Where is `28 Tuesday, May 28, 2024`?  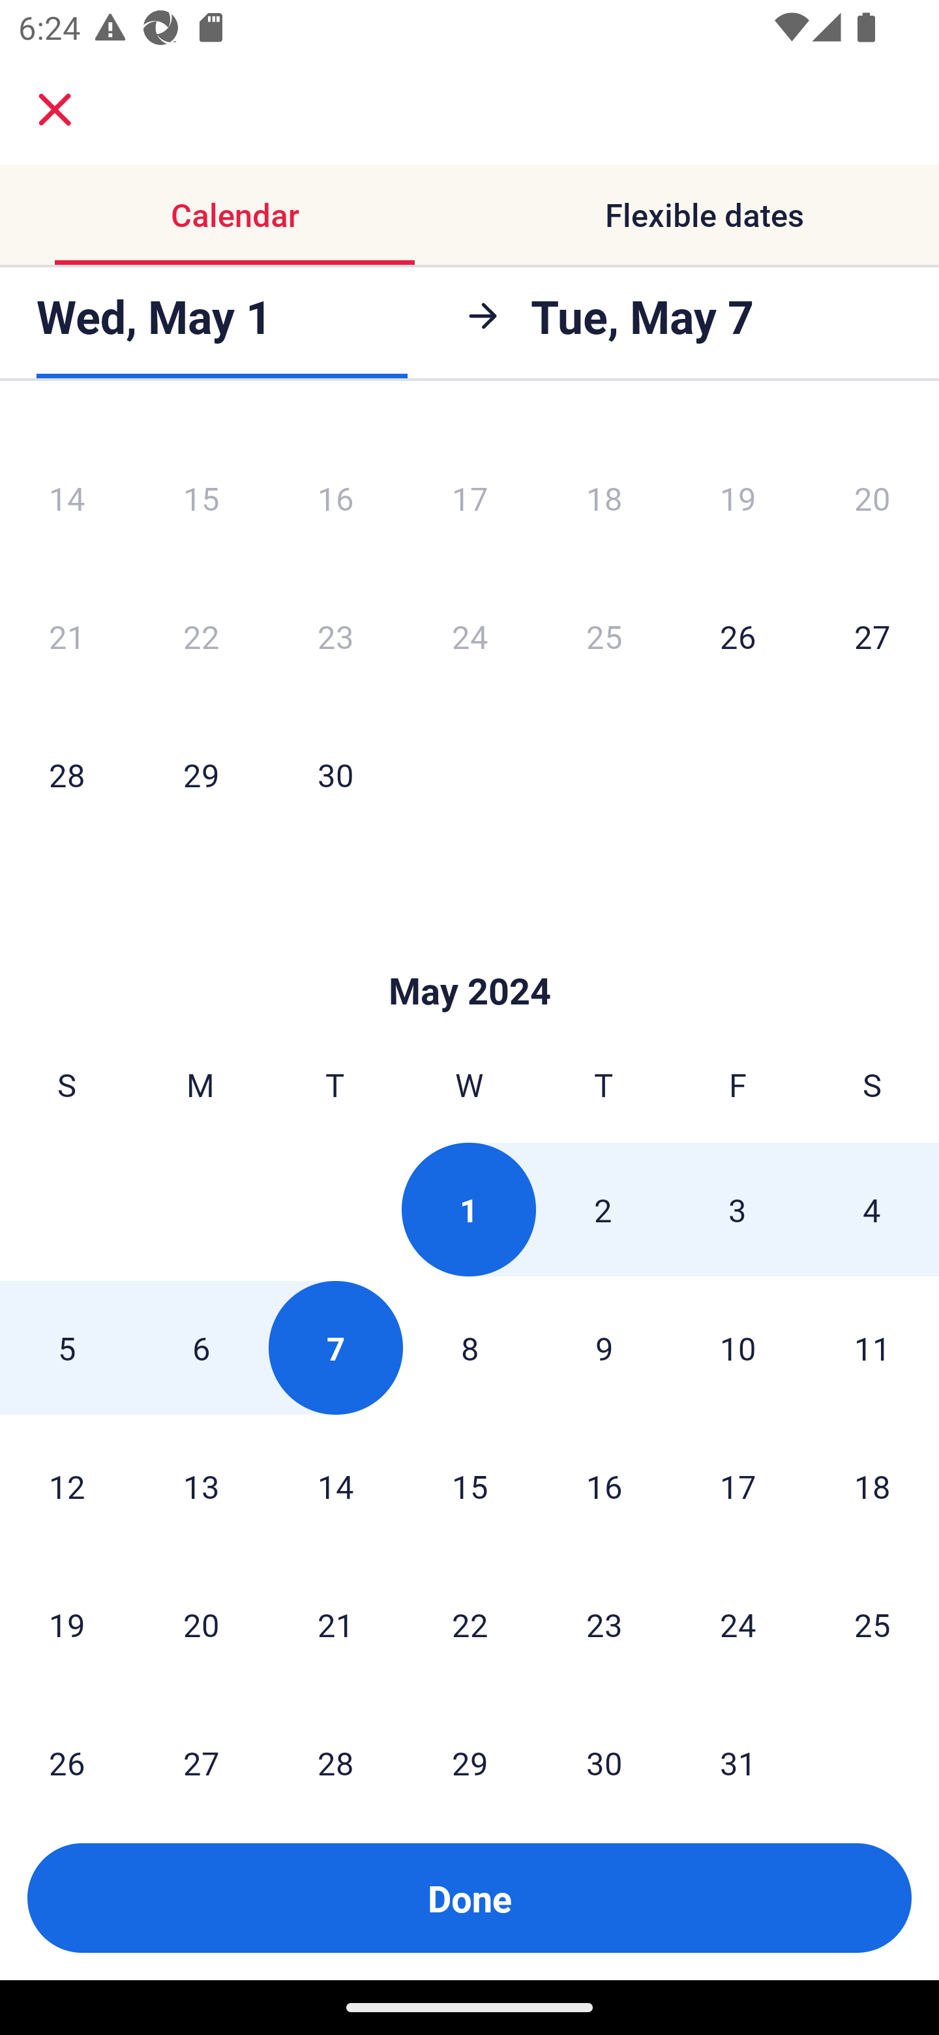
28 Tuesday, May 28, 2024 is located at coordinates (335, 1741).